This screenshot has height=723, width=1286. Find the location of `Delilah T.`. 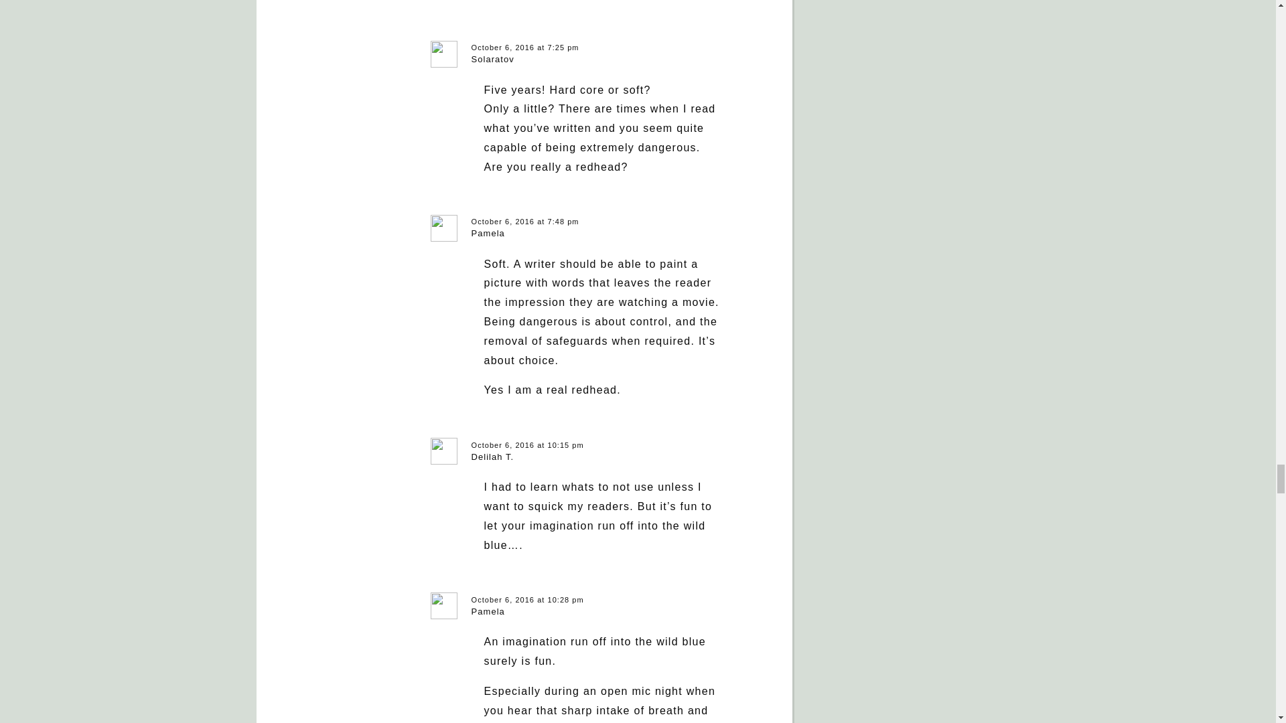

Delilah T. is located at coordinates (493, 457).